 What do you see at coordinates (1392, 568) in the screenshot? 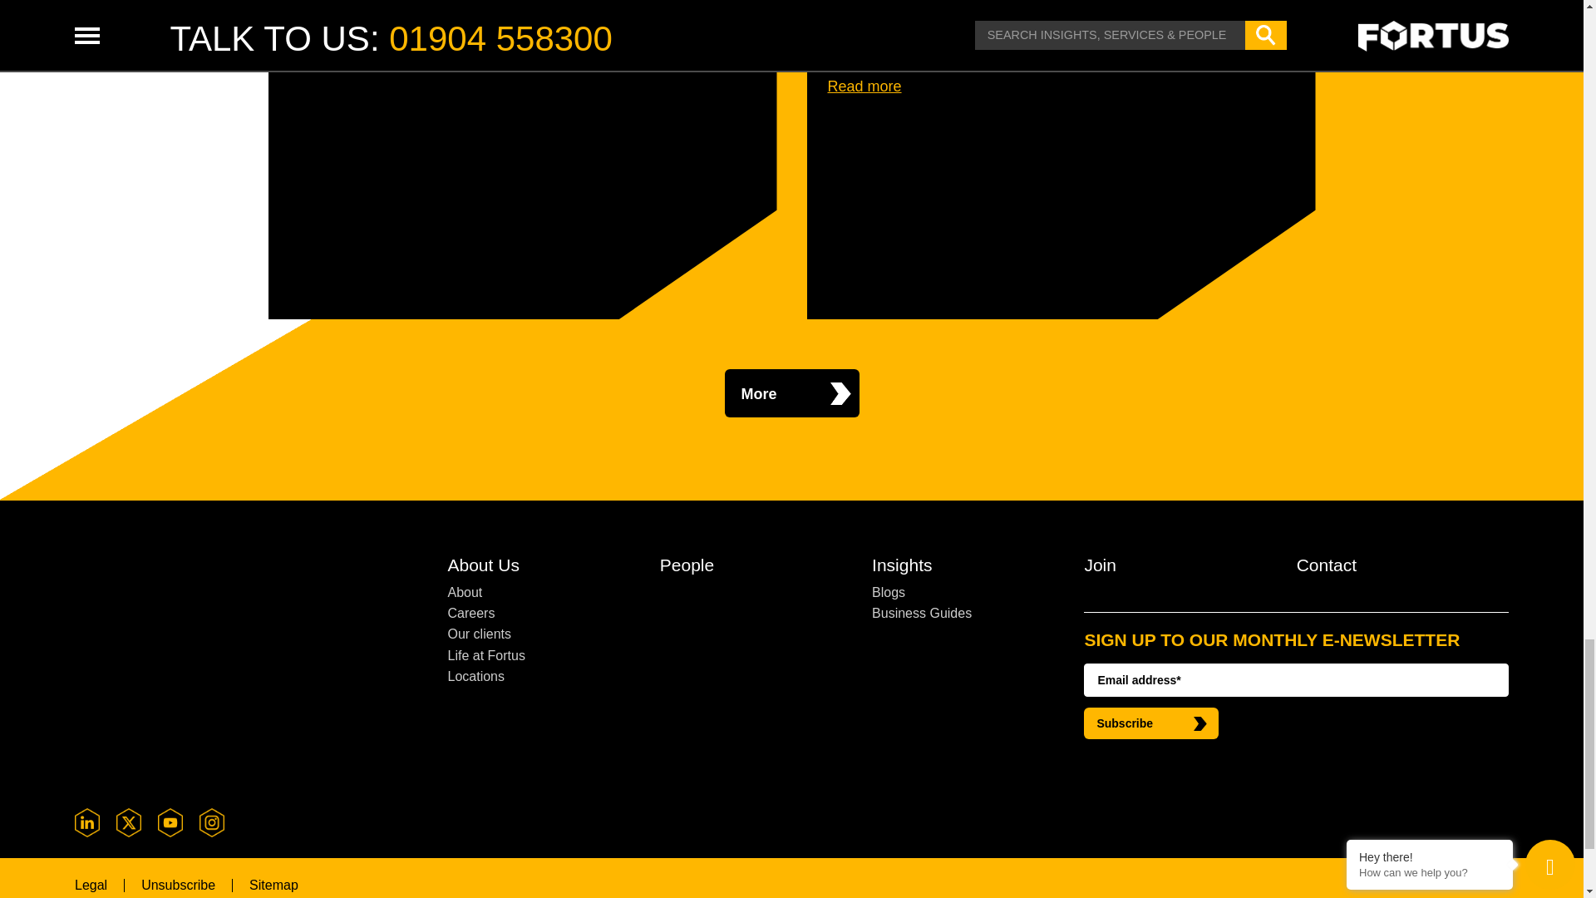
I see `Contact` at bounding box center [1392, 568].